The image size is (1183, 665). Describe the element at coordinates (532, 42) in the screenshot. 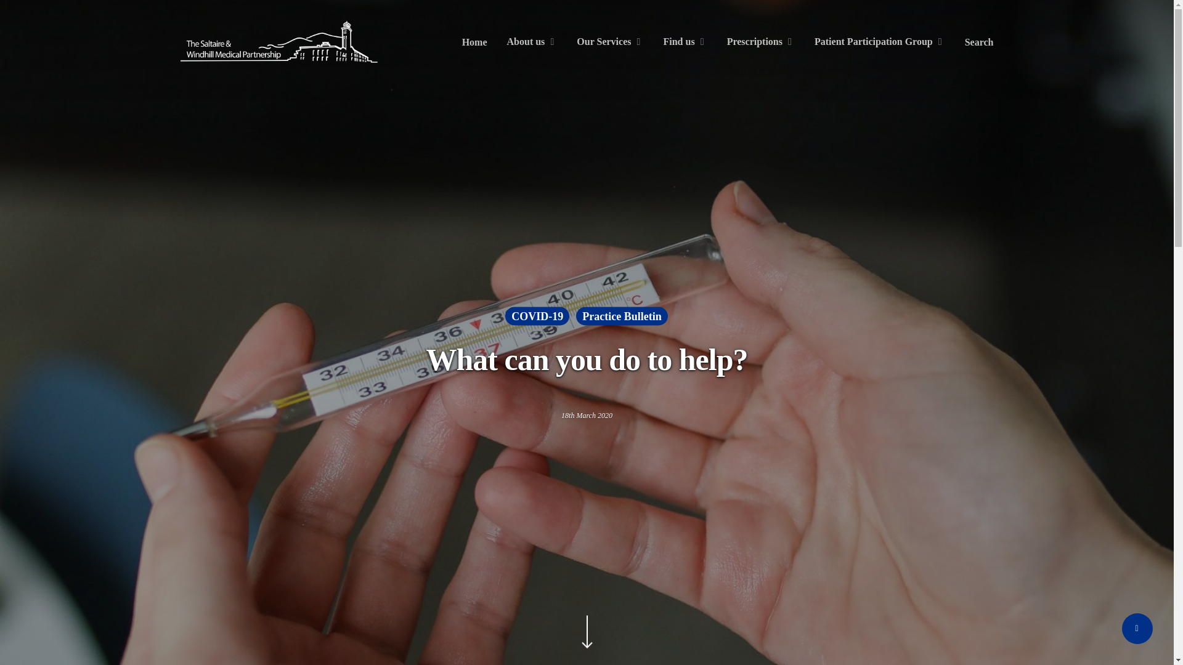

I see `About us` at that location.